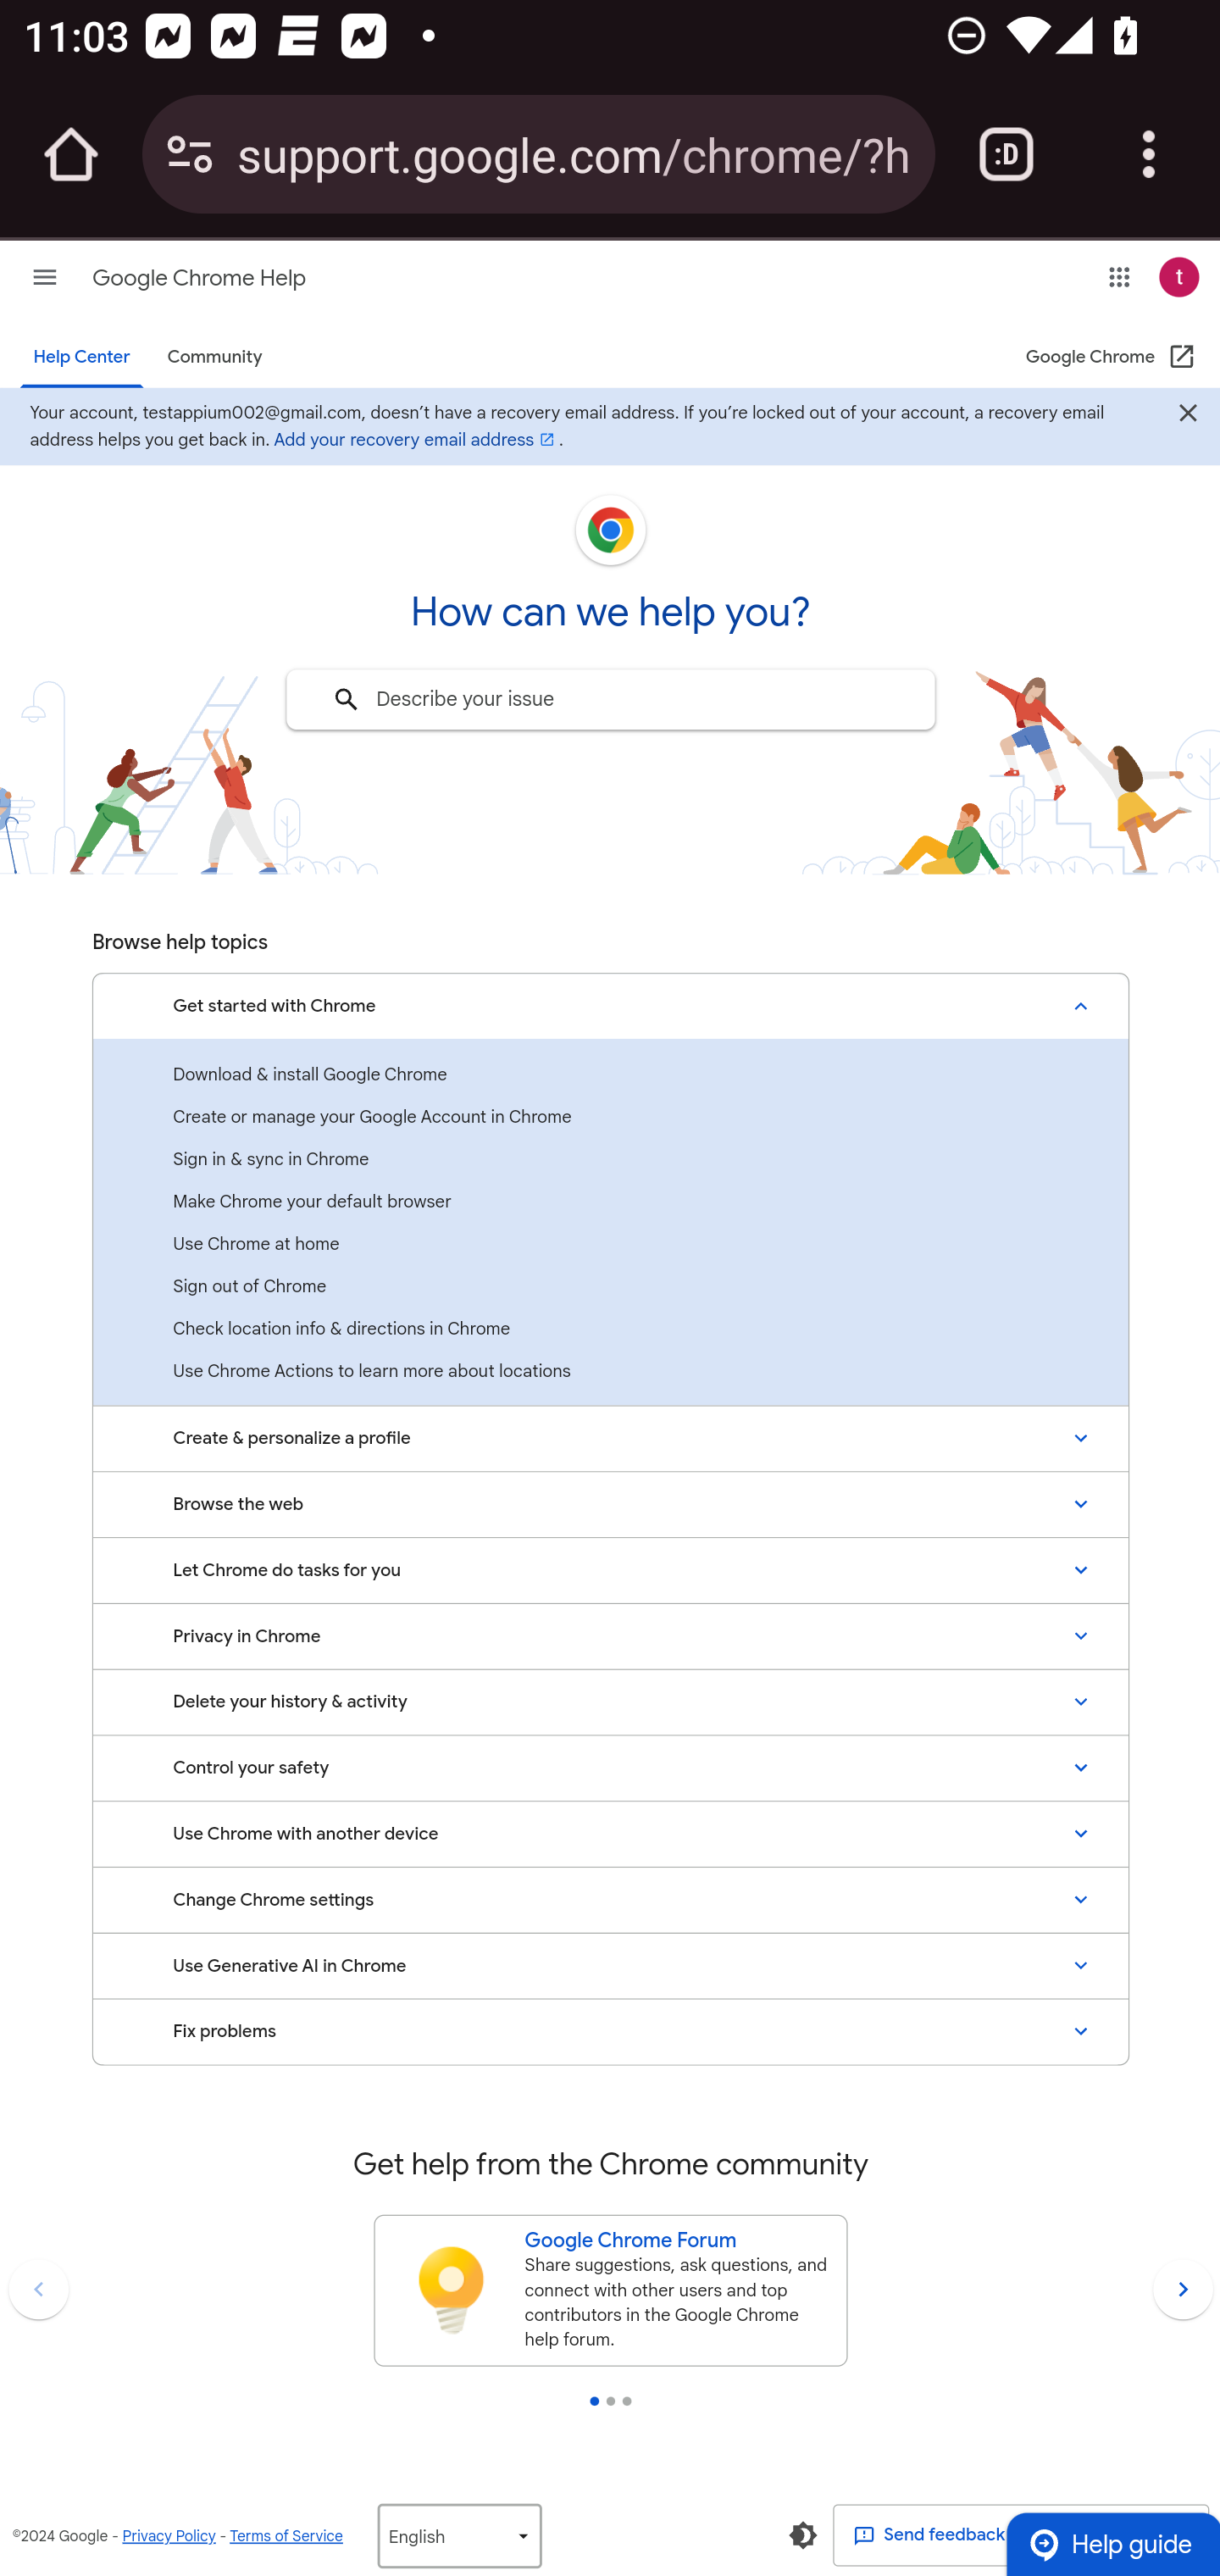 The width and height of the screenshot is (1220, 2576). I want to click on Add your recovery email address, so click(415, 439).